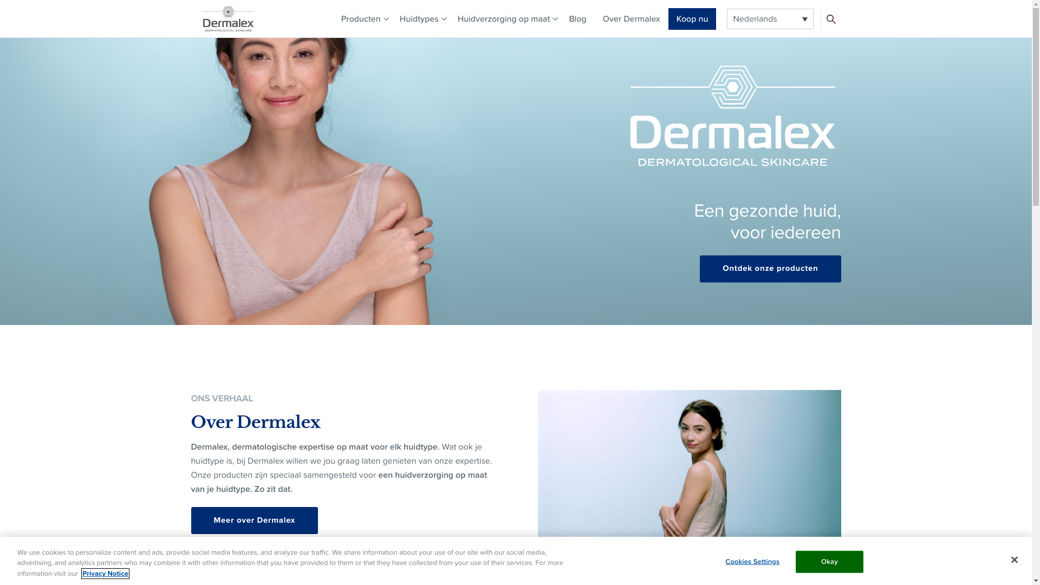 The image size is (1040, 585). I want to click on Huidtypes, so click(419, 19).